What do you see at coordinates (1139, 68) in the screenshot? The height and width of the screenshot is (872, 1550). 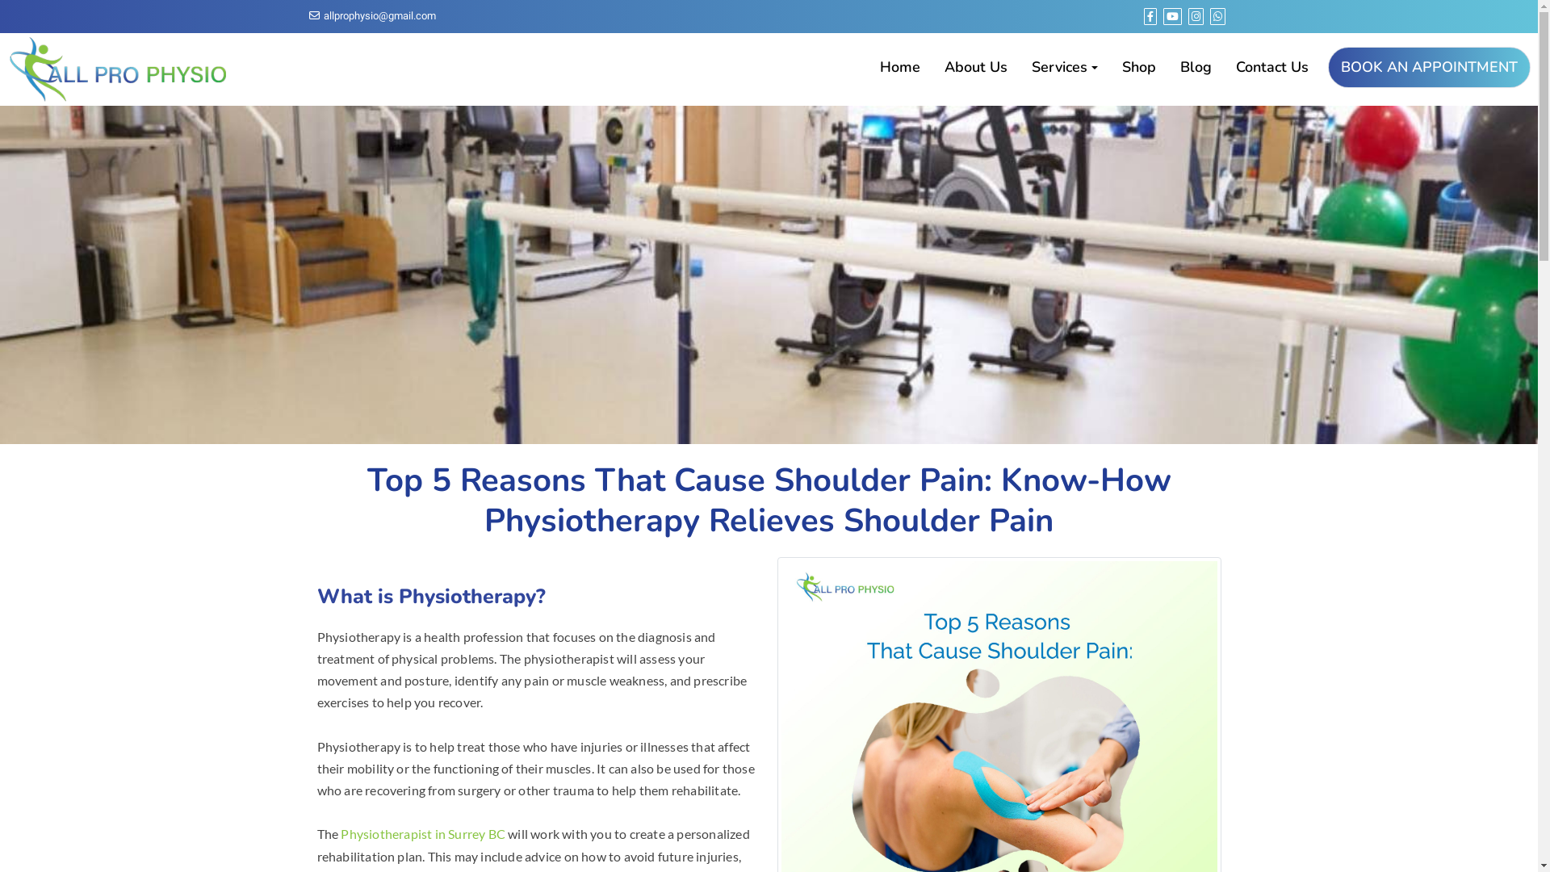 I see `Shop` at bounding box center [1139, 68].